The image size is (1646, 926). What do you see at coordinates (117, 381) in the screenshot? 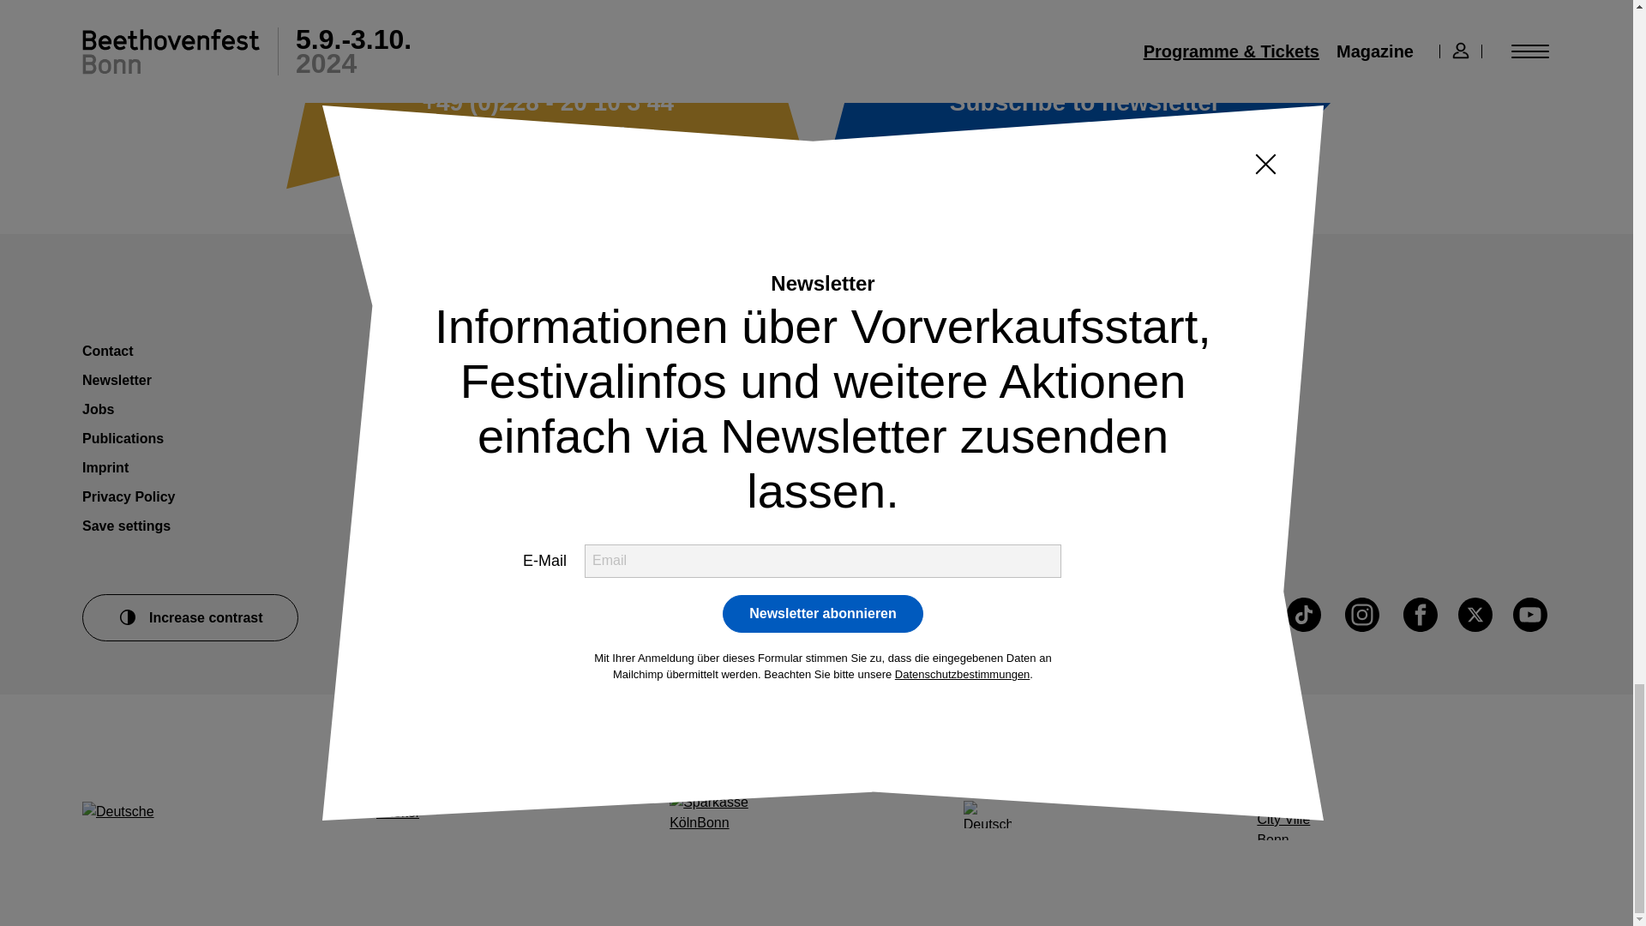
I see `Newsletter` at bounding box center [117, 381].